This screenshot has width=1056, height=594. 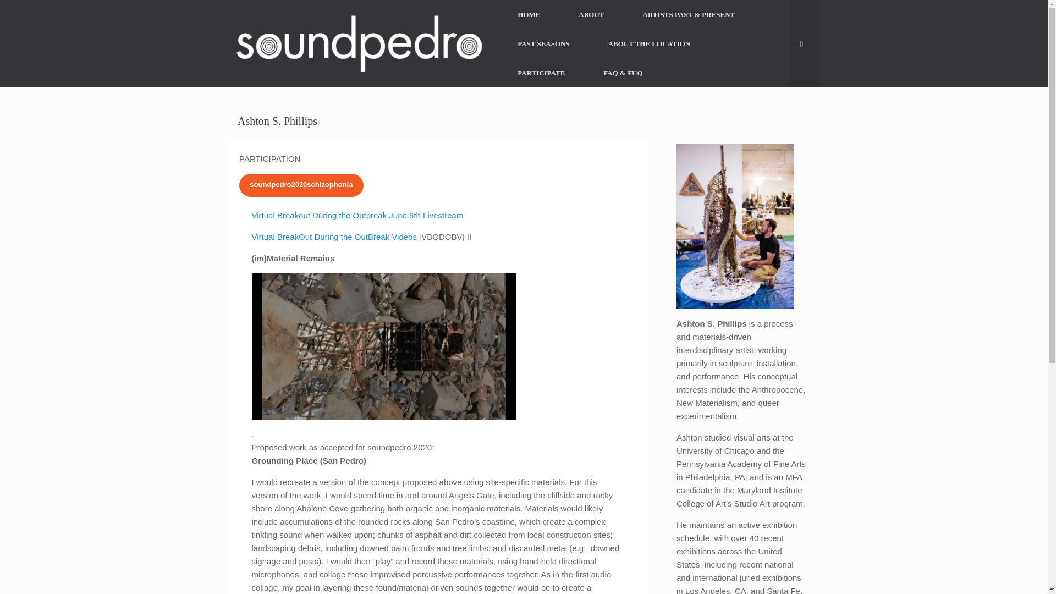 I want to click on Virtual Breakout During the Outbreak June 6th Livestream, so click(x=358, y=215).